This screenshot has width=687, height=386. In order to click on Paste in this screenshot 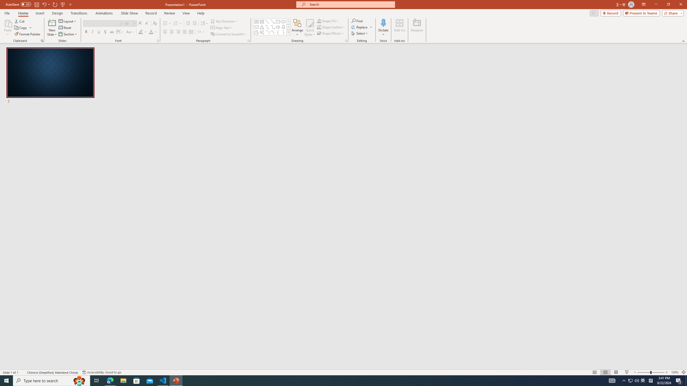, I will do `click(8, 23)`.